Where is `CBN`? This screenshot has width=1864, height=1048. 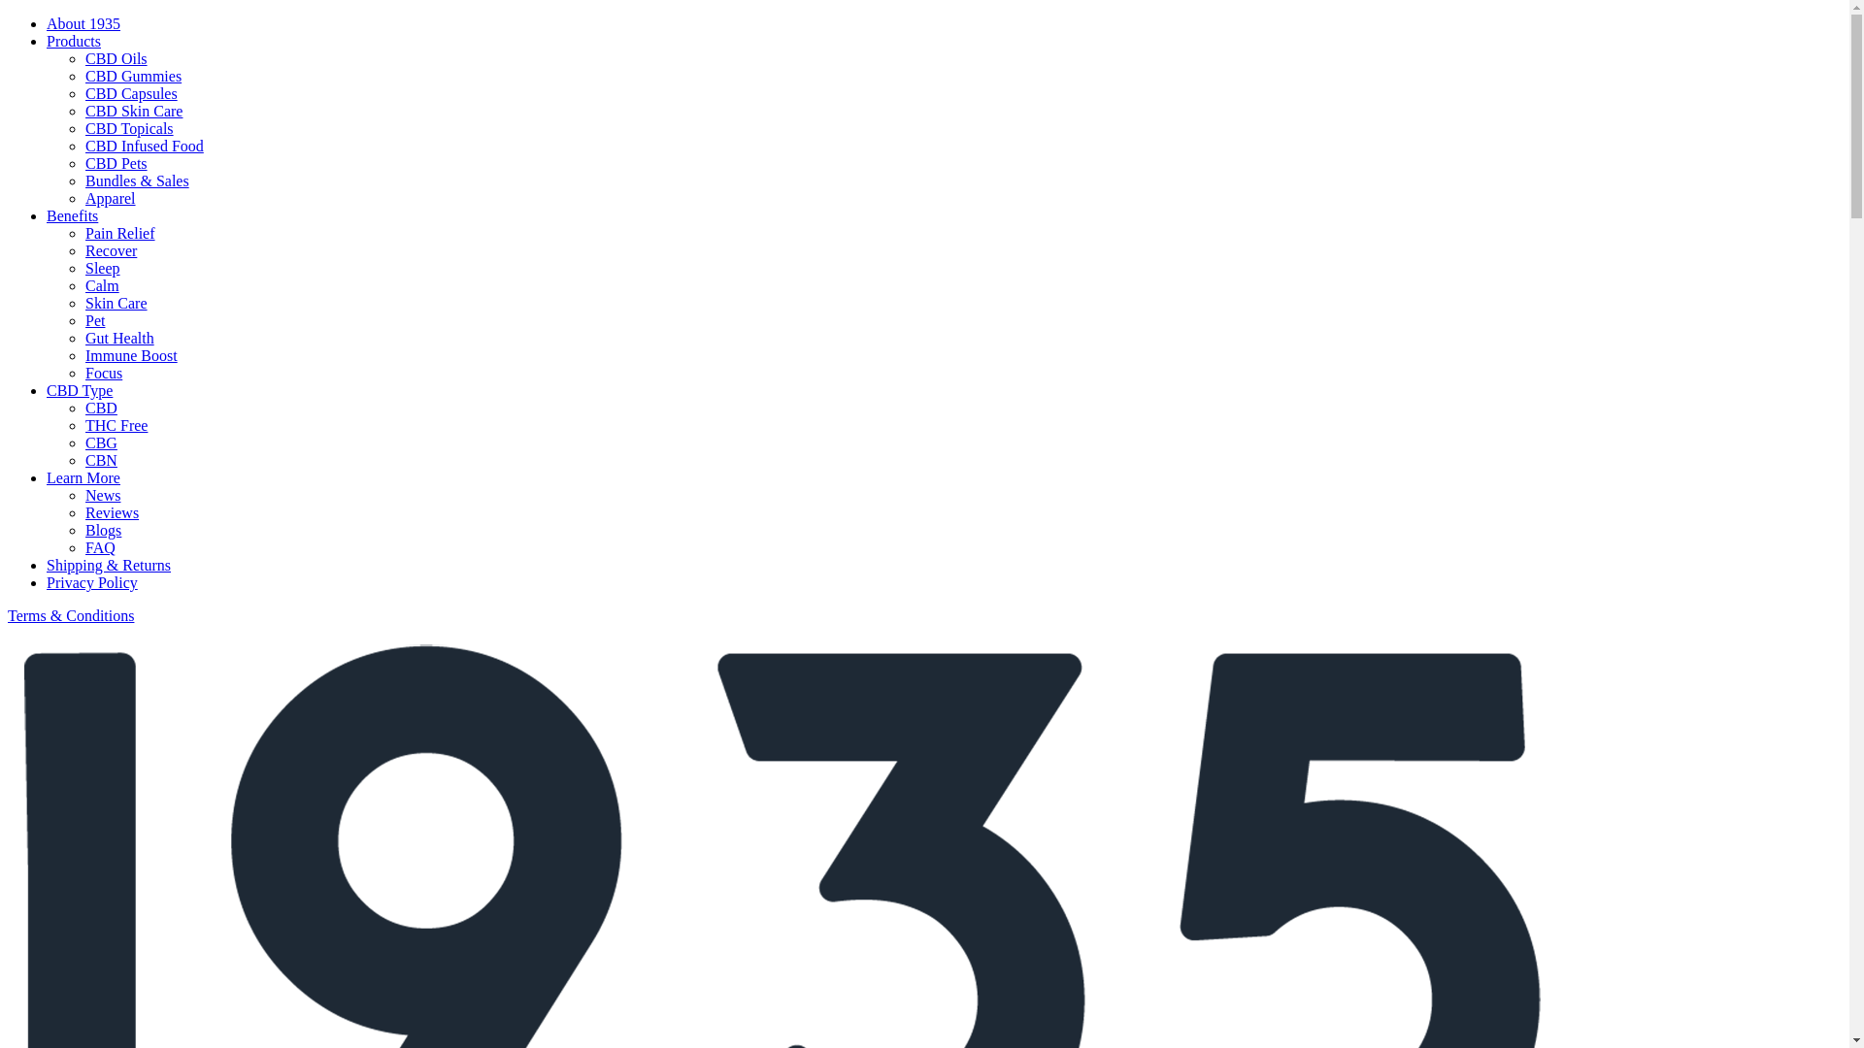
CBN is located at coordinates (101, 460).